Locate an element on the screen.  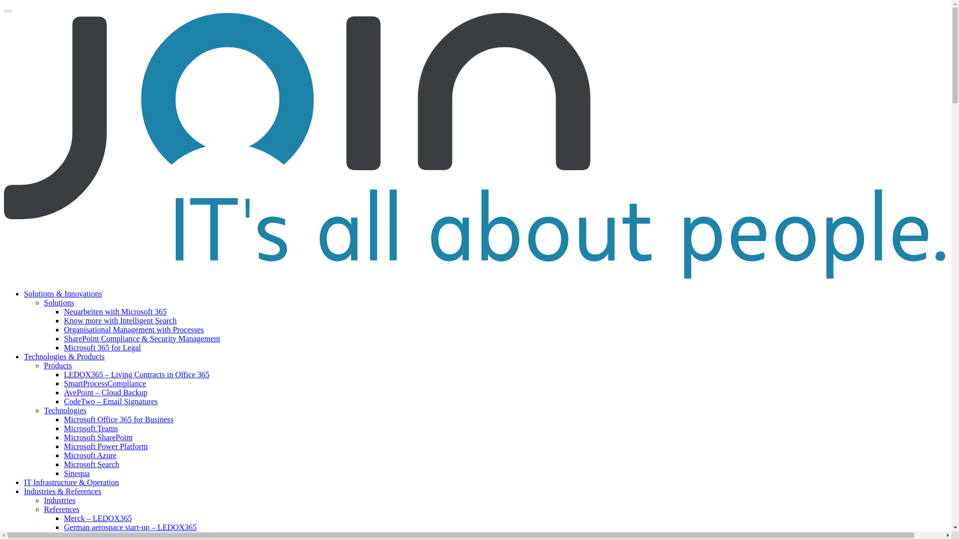
Microsoft Office 365 for Business is located at coordinates (119, 419).